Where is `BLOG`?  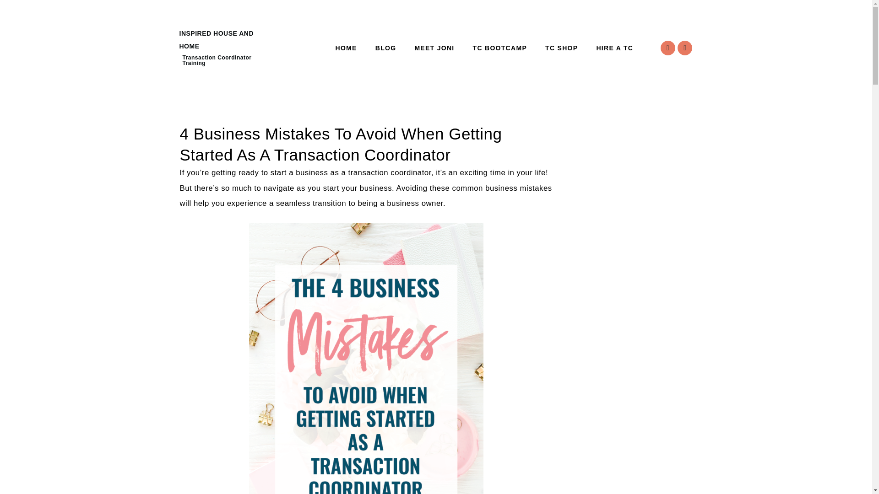 BLOG is located at coordinates (385, 48).